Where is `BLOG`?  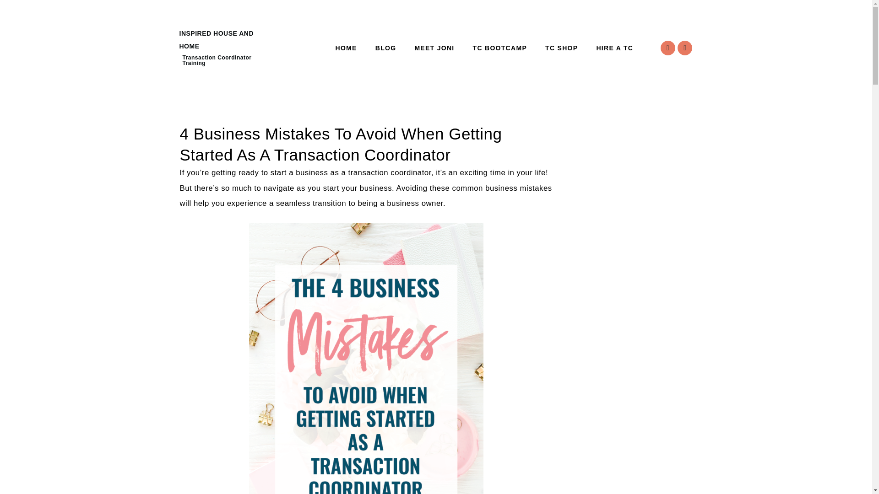 BLOG is located at coordinates (385, 48).